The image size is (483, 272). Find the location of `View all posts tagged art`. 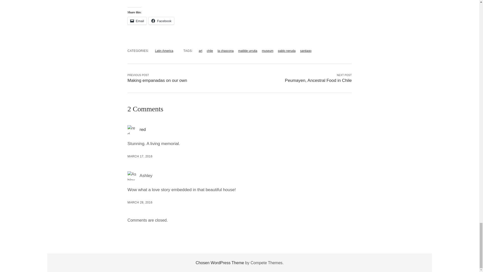

View all posts tagged art is located at coordinates (200, 51).